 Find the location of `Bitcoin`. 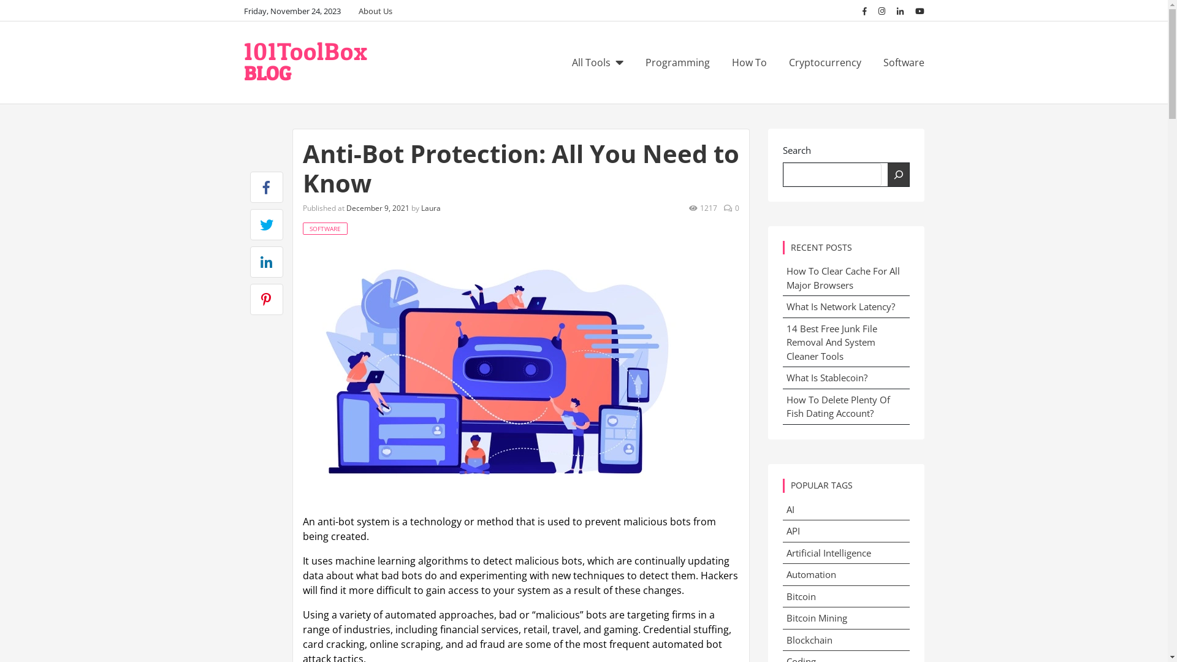

Bitcoin is located at coordinates (846, 597).